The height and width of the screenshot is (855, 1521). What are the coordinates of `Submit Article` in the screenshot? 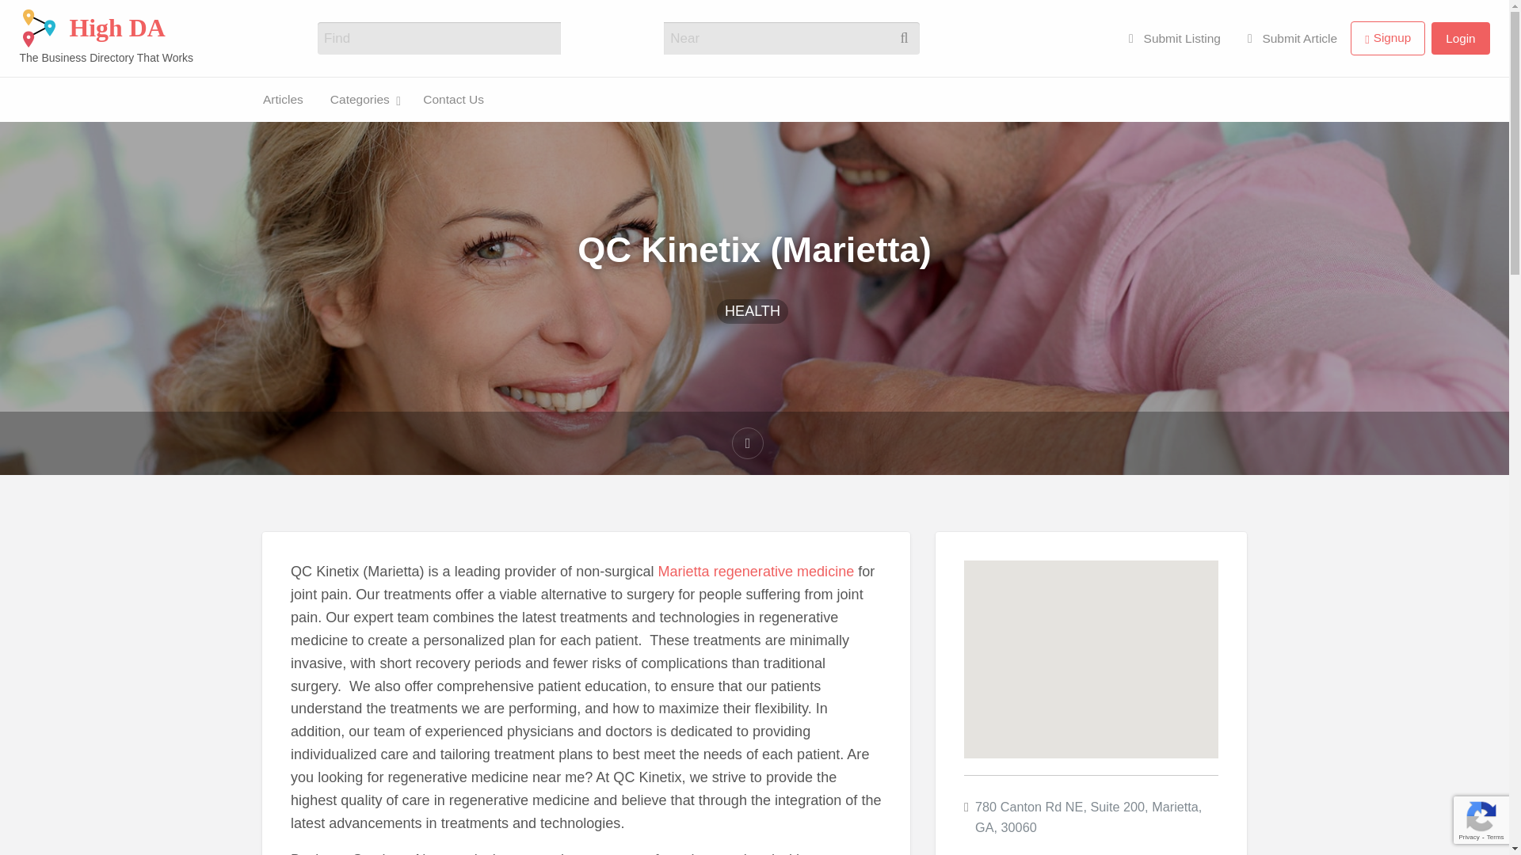 It's located at (1291, 38).